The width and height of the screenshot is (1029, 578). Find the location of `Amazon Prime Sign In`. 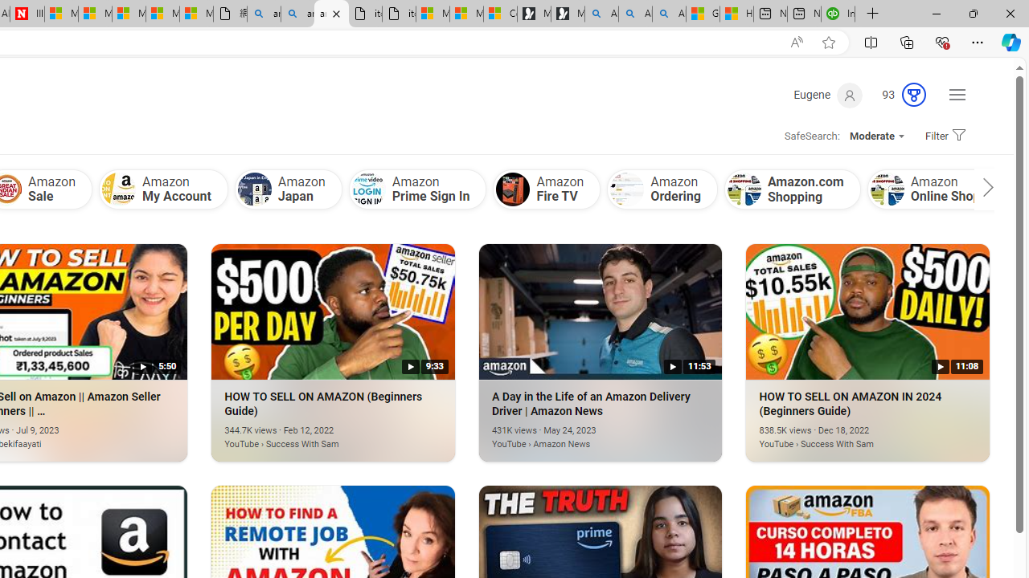

Amazon Prime Sign In is located at coordinates (368, 189).